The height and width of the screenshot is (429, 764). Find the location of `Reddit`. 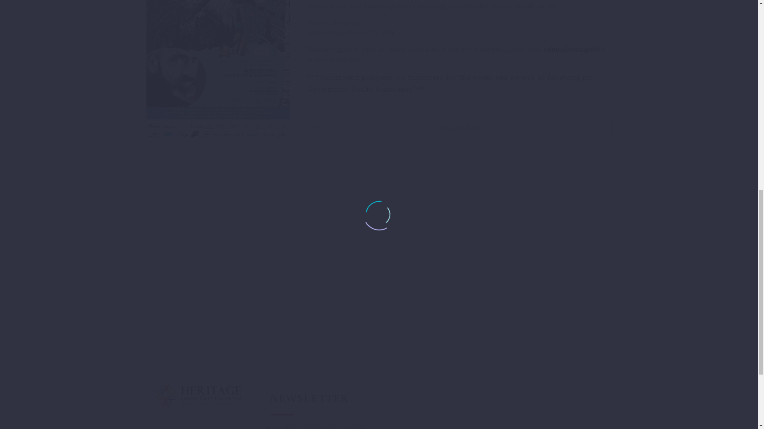

Reddit is located at coordinates (211, 190).